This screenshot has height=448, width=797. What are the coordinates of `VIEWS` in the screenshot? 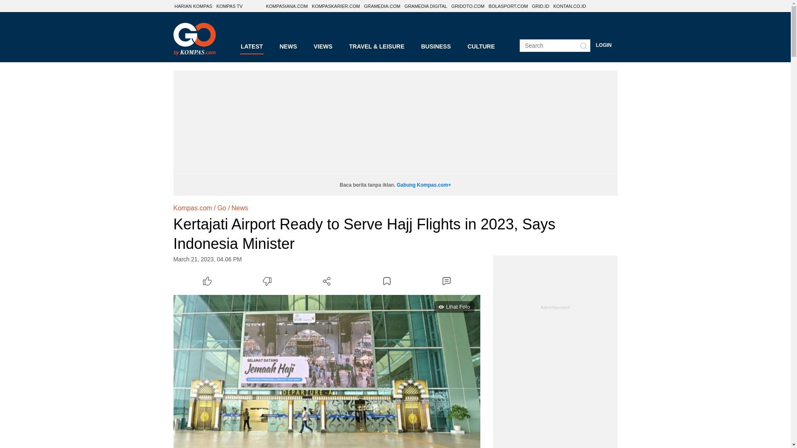 It's located at (323, 46).